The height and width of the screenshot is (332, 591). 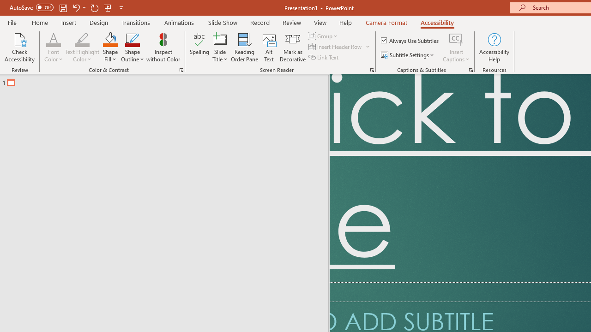 What do you see at coordinates (19, 47) in the screenshot?
I see `Check Accessibility` at bounding box center [19, 47].